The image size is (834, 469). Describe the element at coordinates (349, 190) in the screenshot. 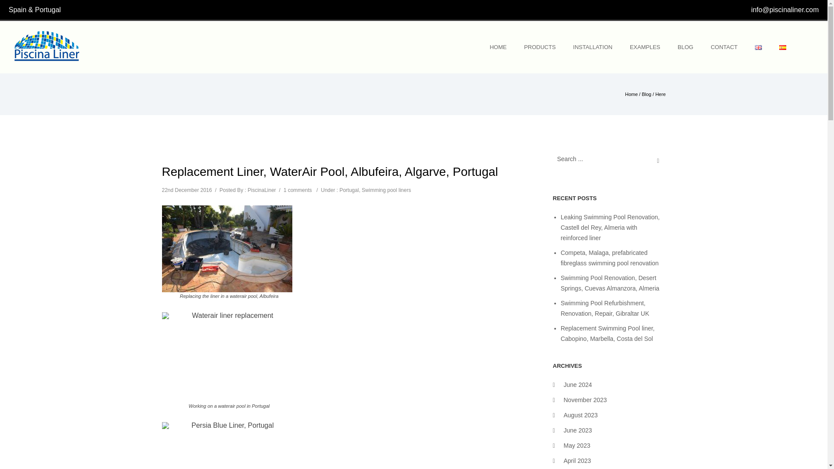

I see `Portugal` at that location.